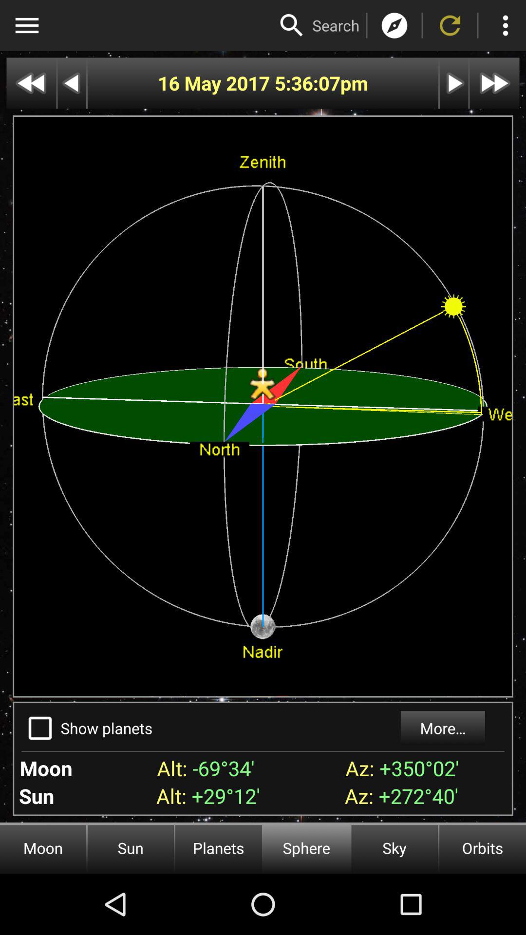 The width and height of the screenshot is (526, 935). I want to click on select option menu, so click(27, 25).